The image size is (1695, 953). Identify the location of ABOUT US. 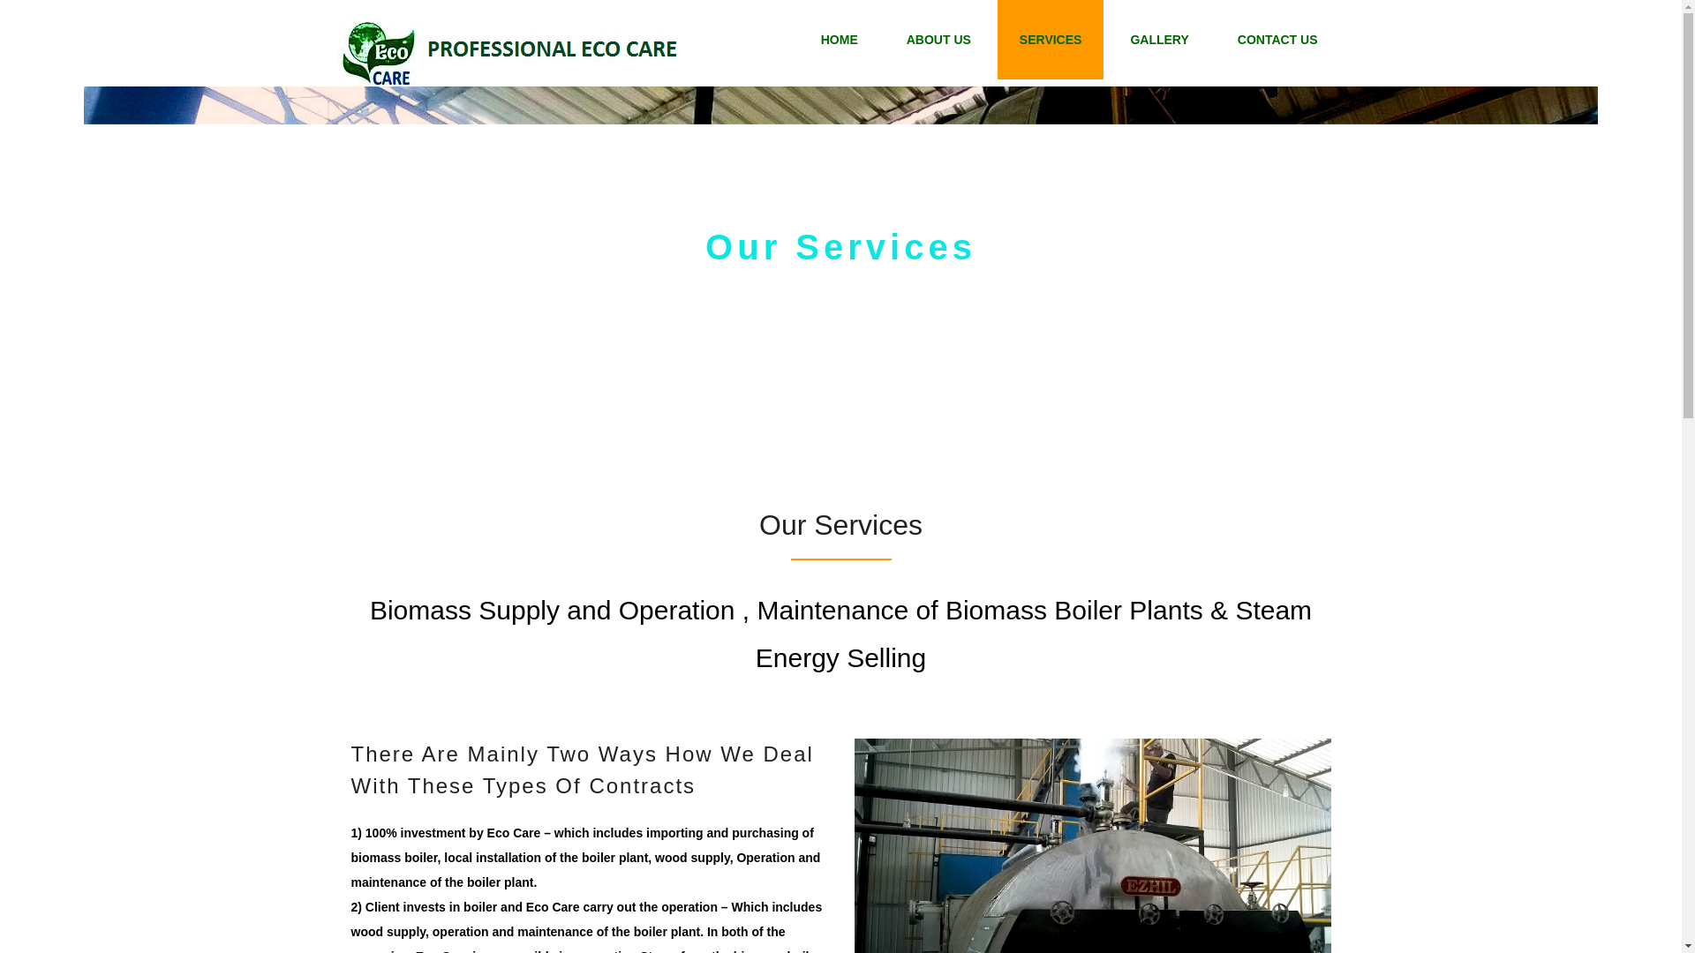
(939, 39).